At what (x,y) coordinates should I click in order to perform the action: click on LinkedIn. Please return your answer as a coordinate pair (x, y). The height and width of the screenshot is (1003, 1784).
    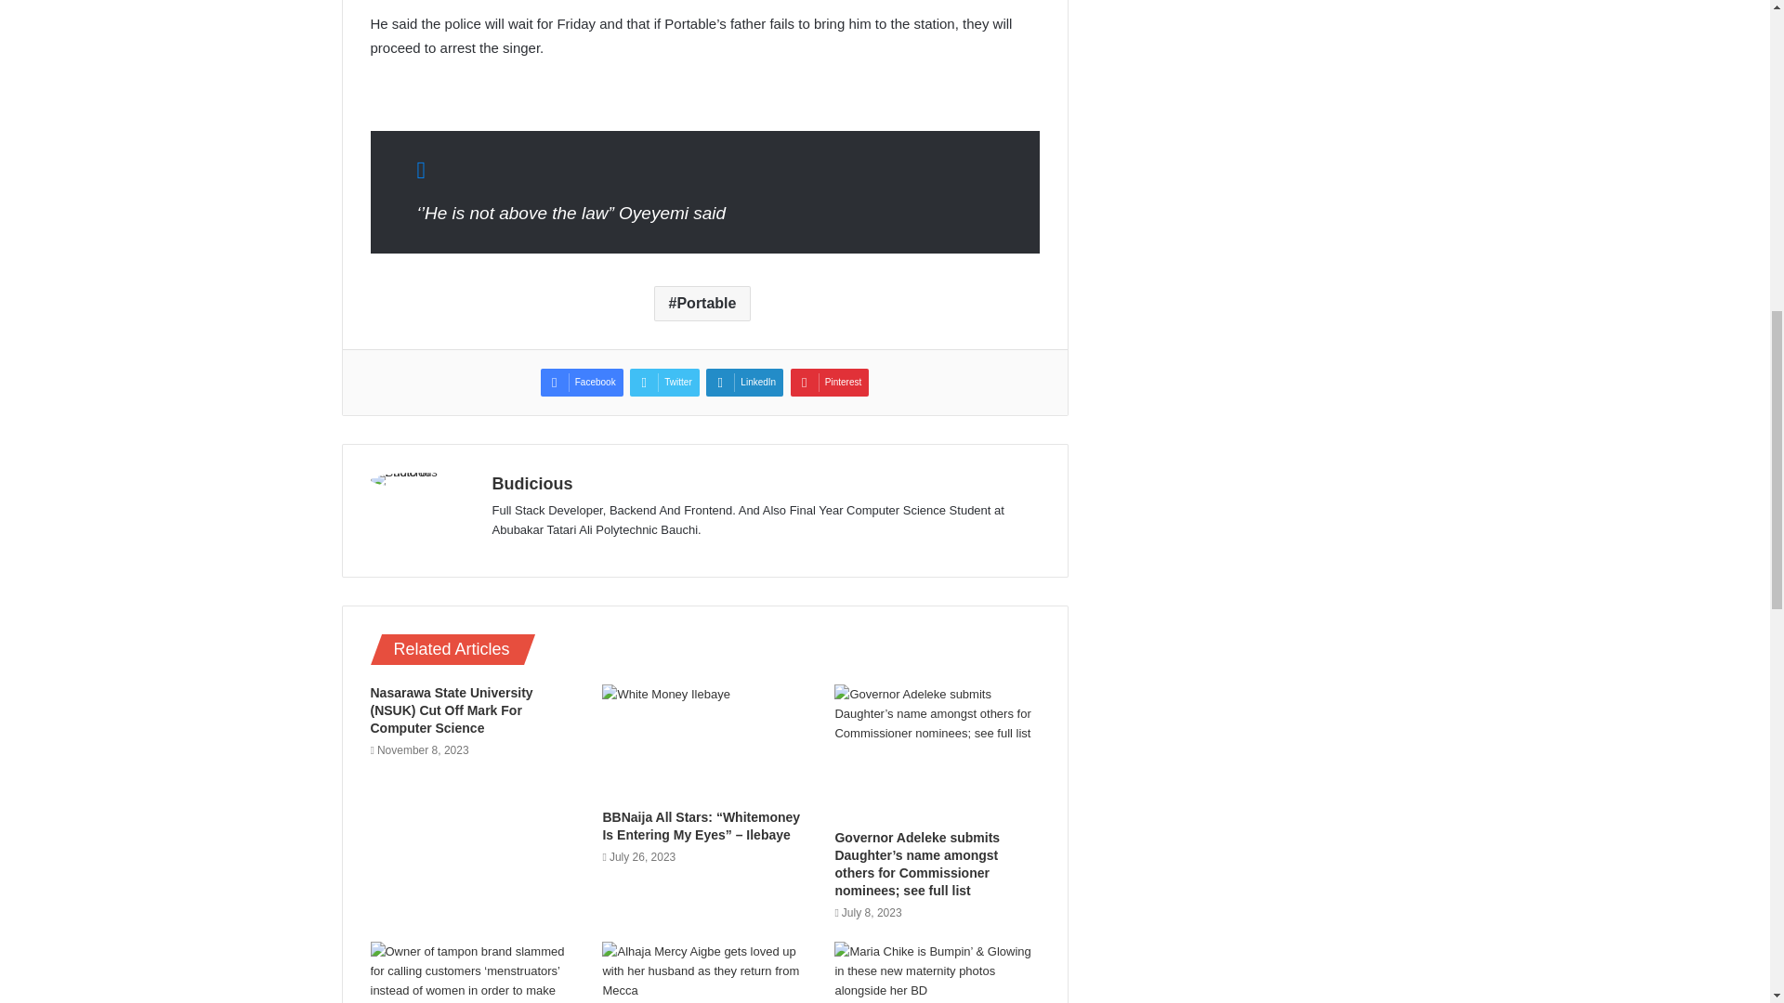
    Looking at the image, I should click on (744, 383).